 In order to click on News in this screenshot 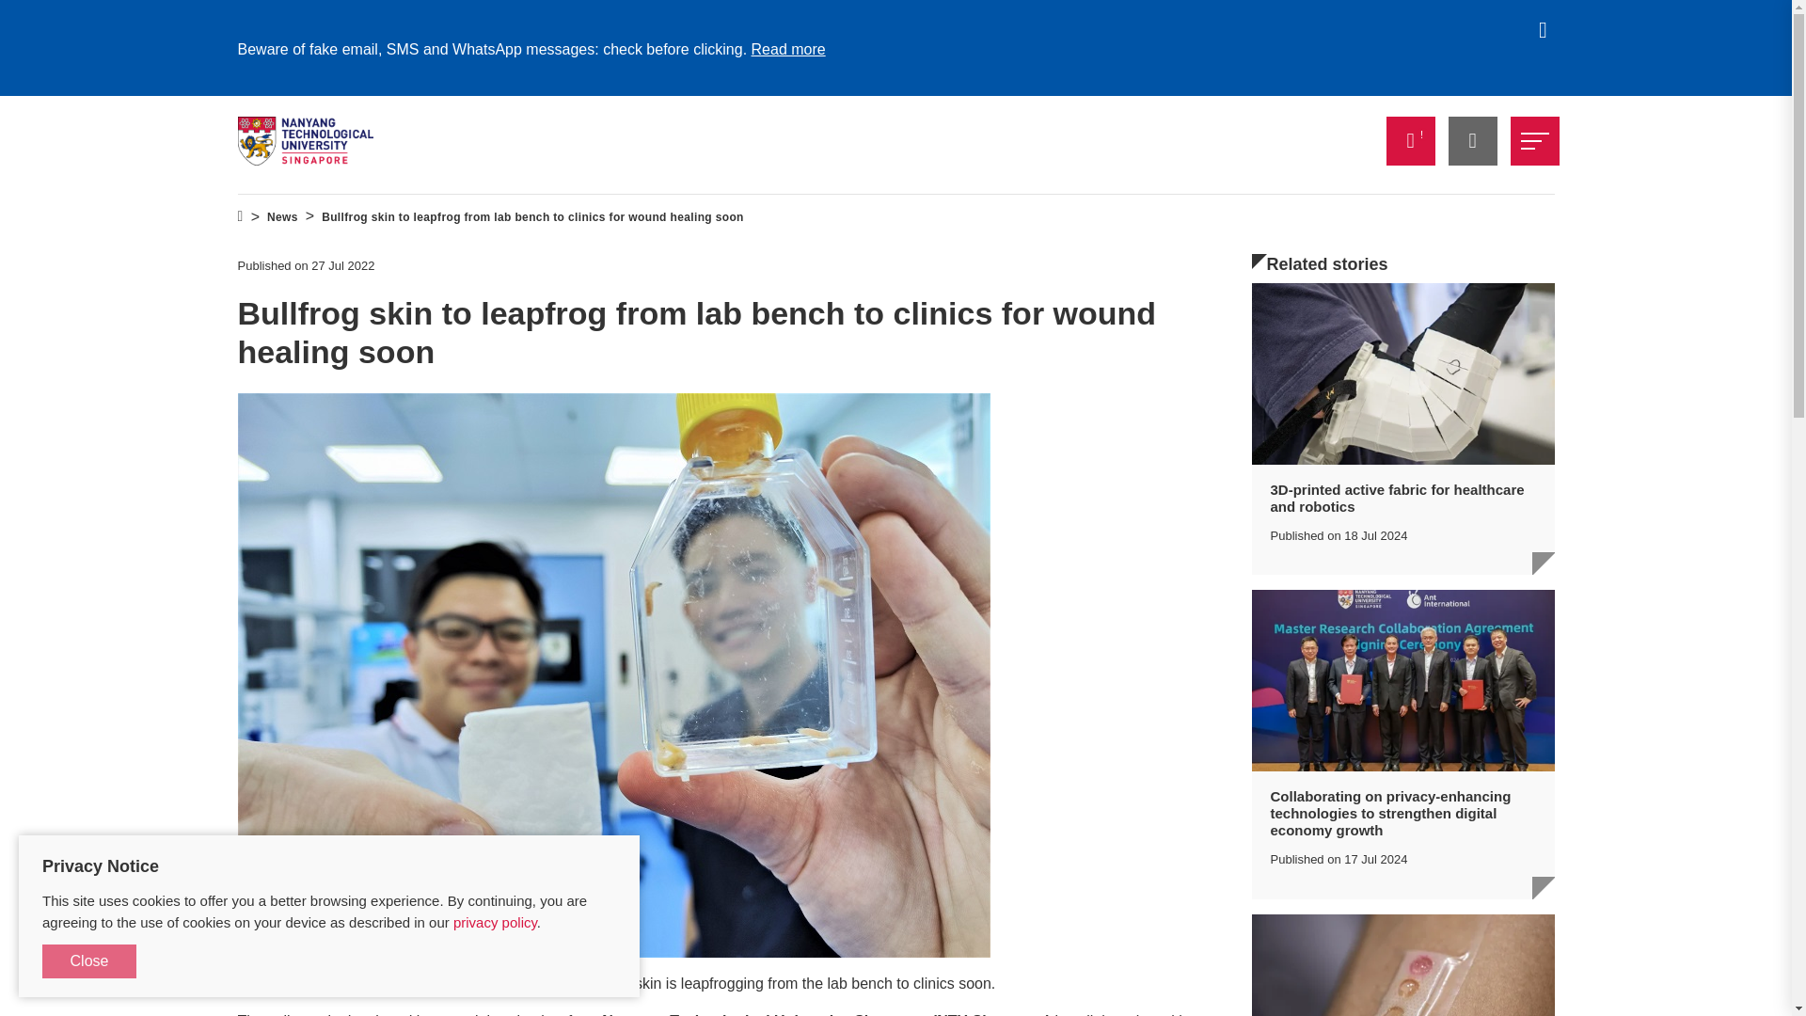, I will do `click(282, 217)`.